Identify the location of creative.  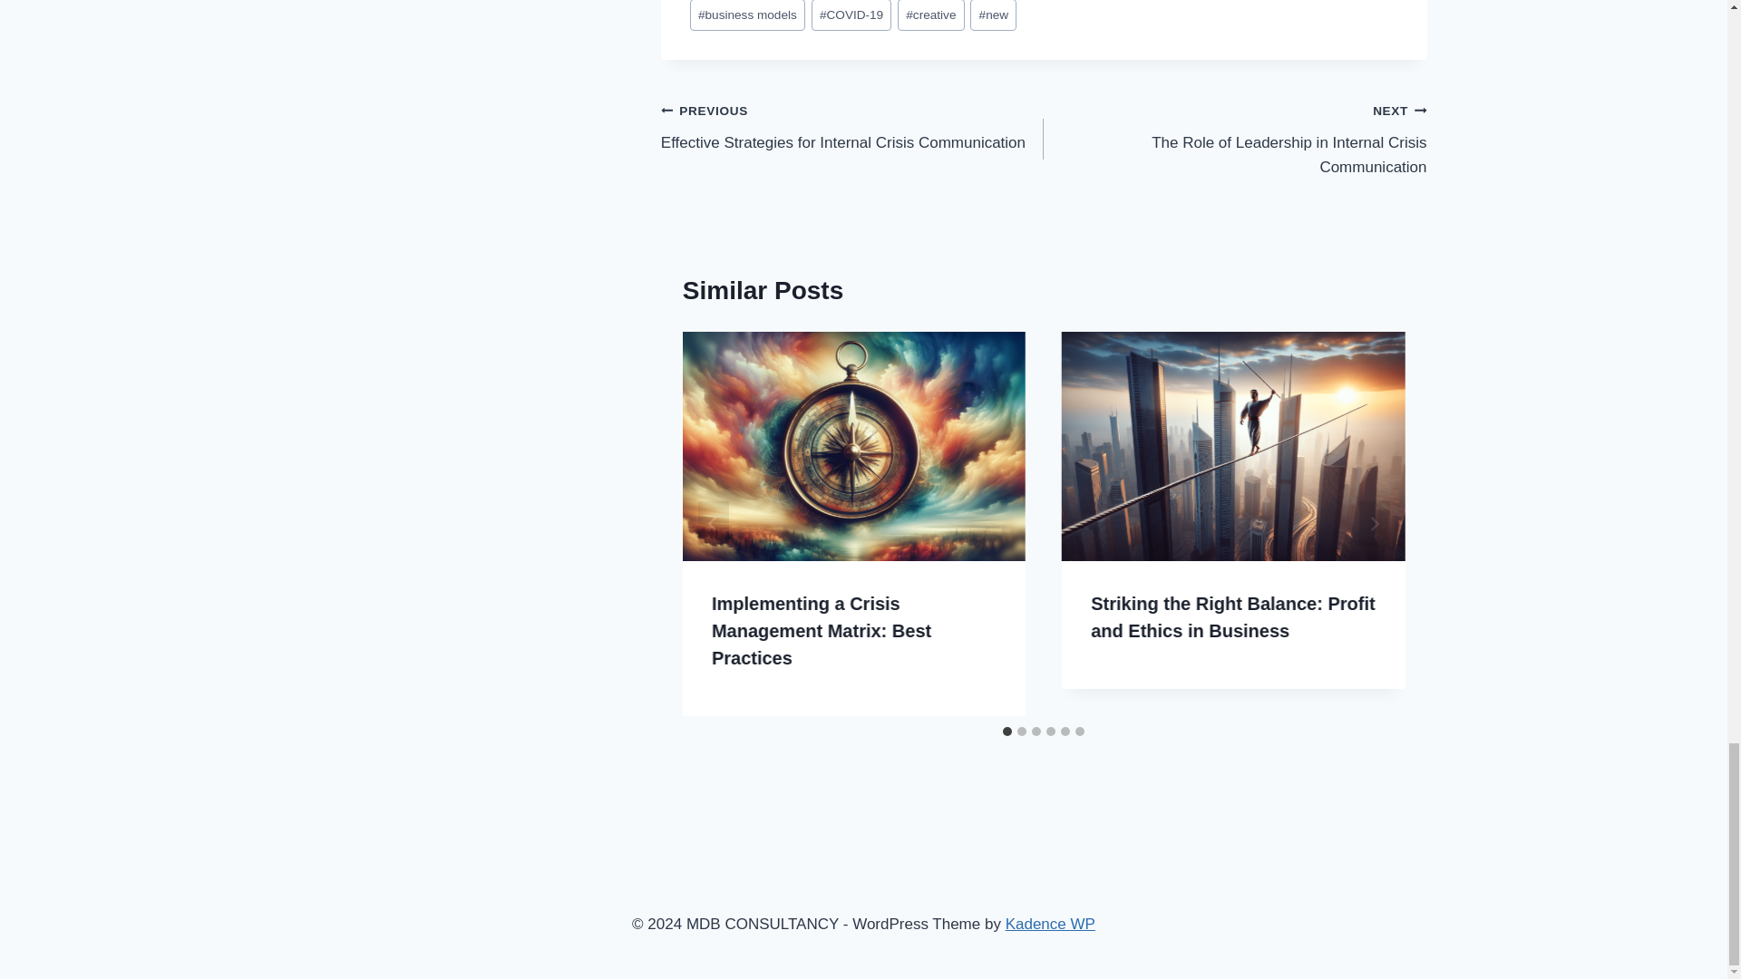
(930, 15).